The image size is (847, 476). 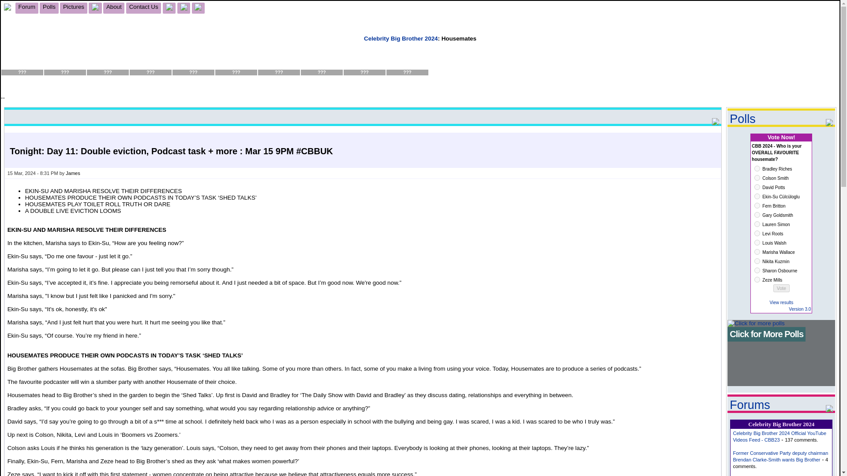 I want to click on 2, so click(x=757, y=178).